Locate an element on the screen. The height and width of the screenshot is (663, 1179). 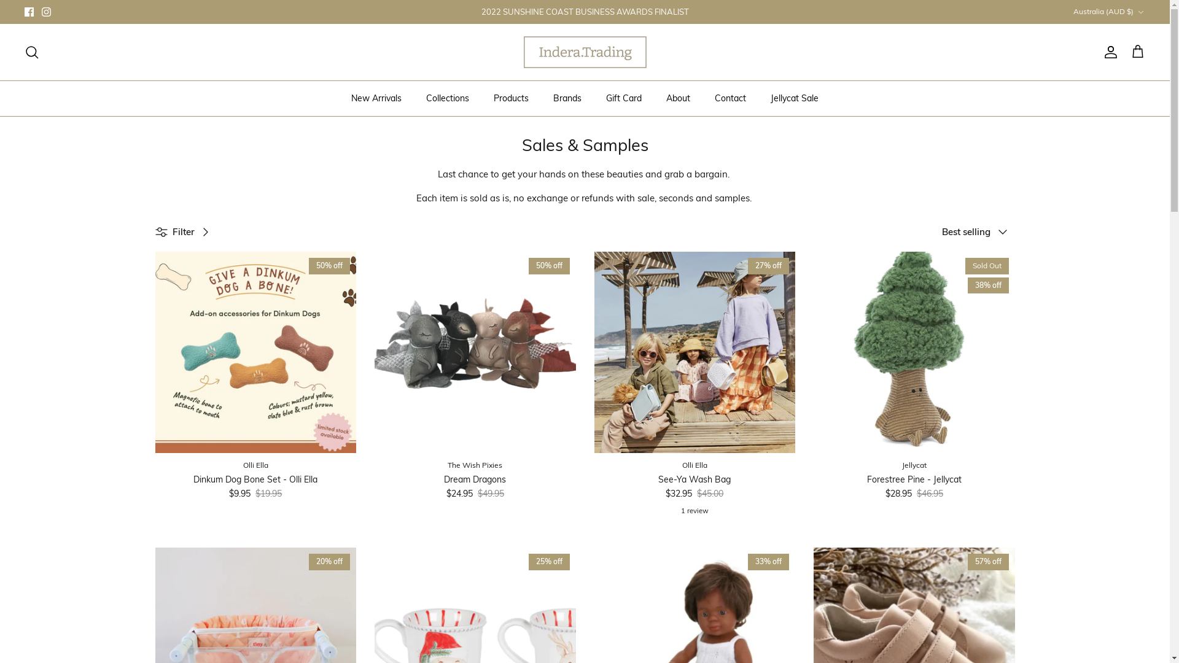
Facebook is located at coordinates (29, 12).